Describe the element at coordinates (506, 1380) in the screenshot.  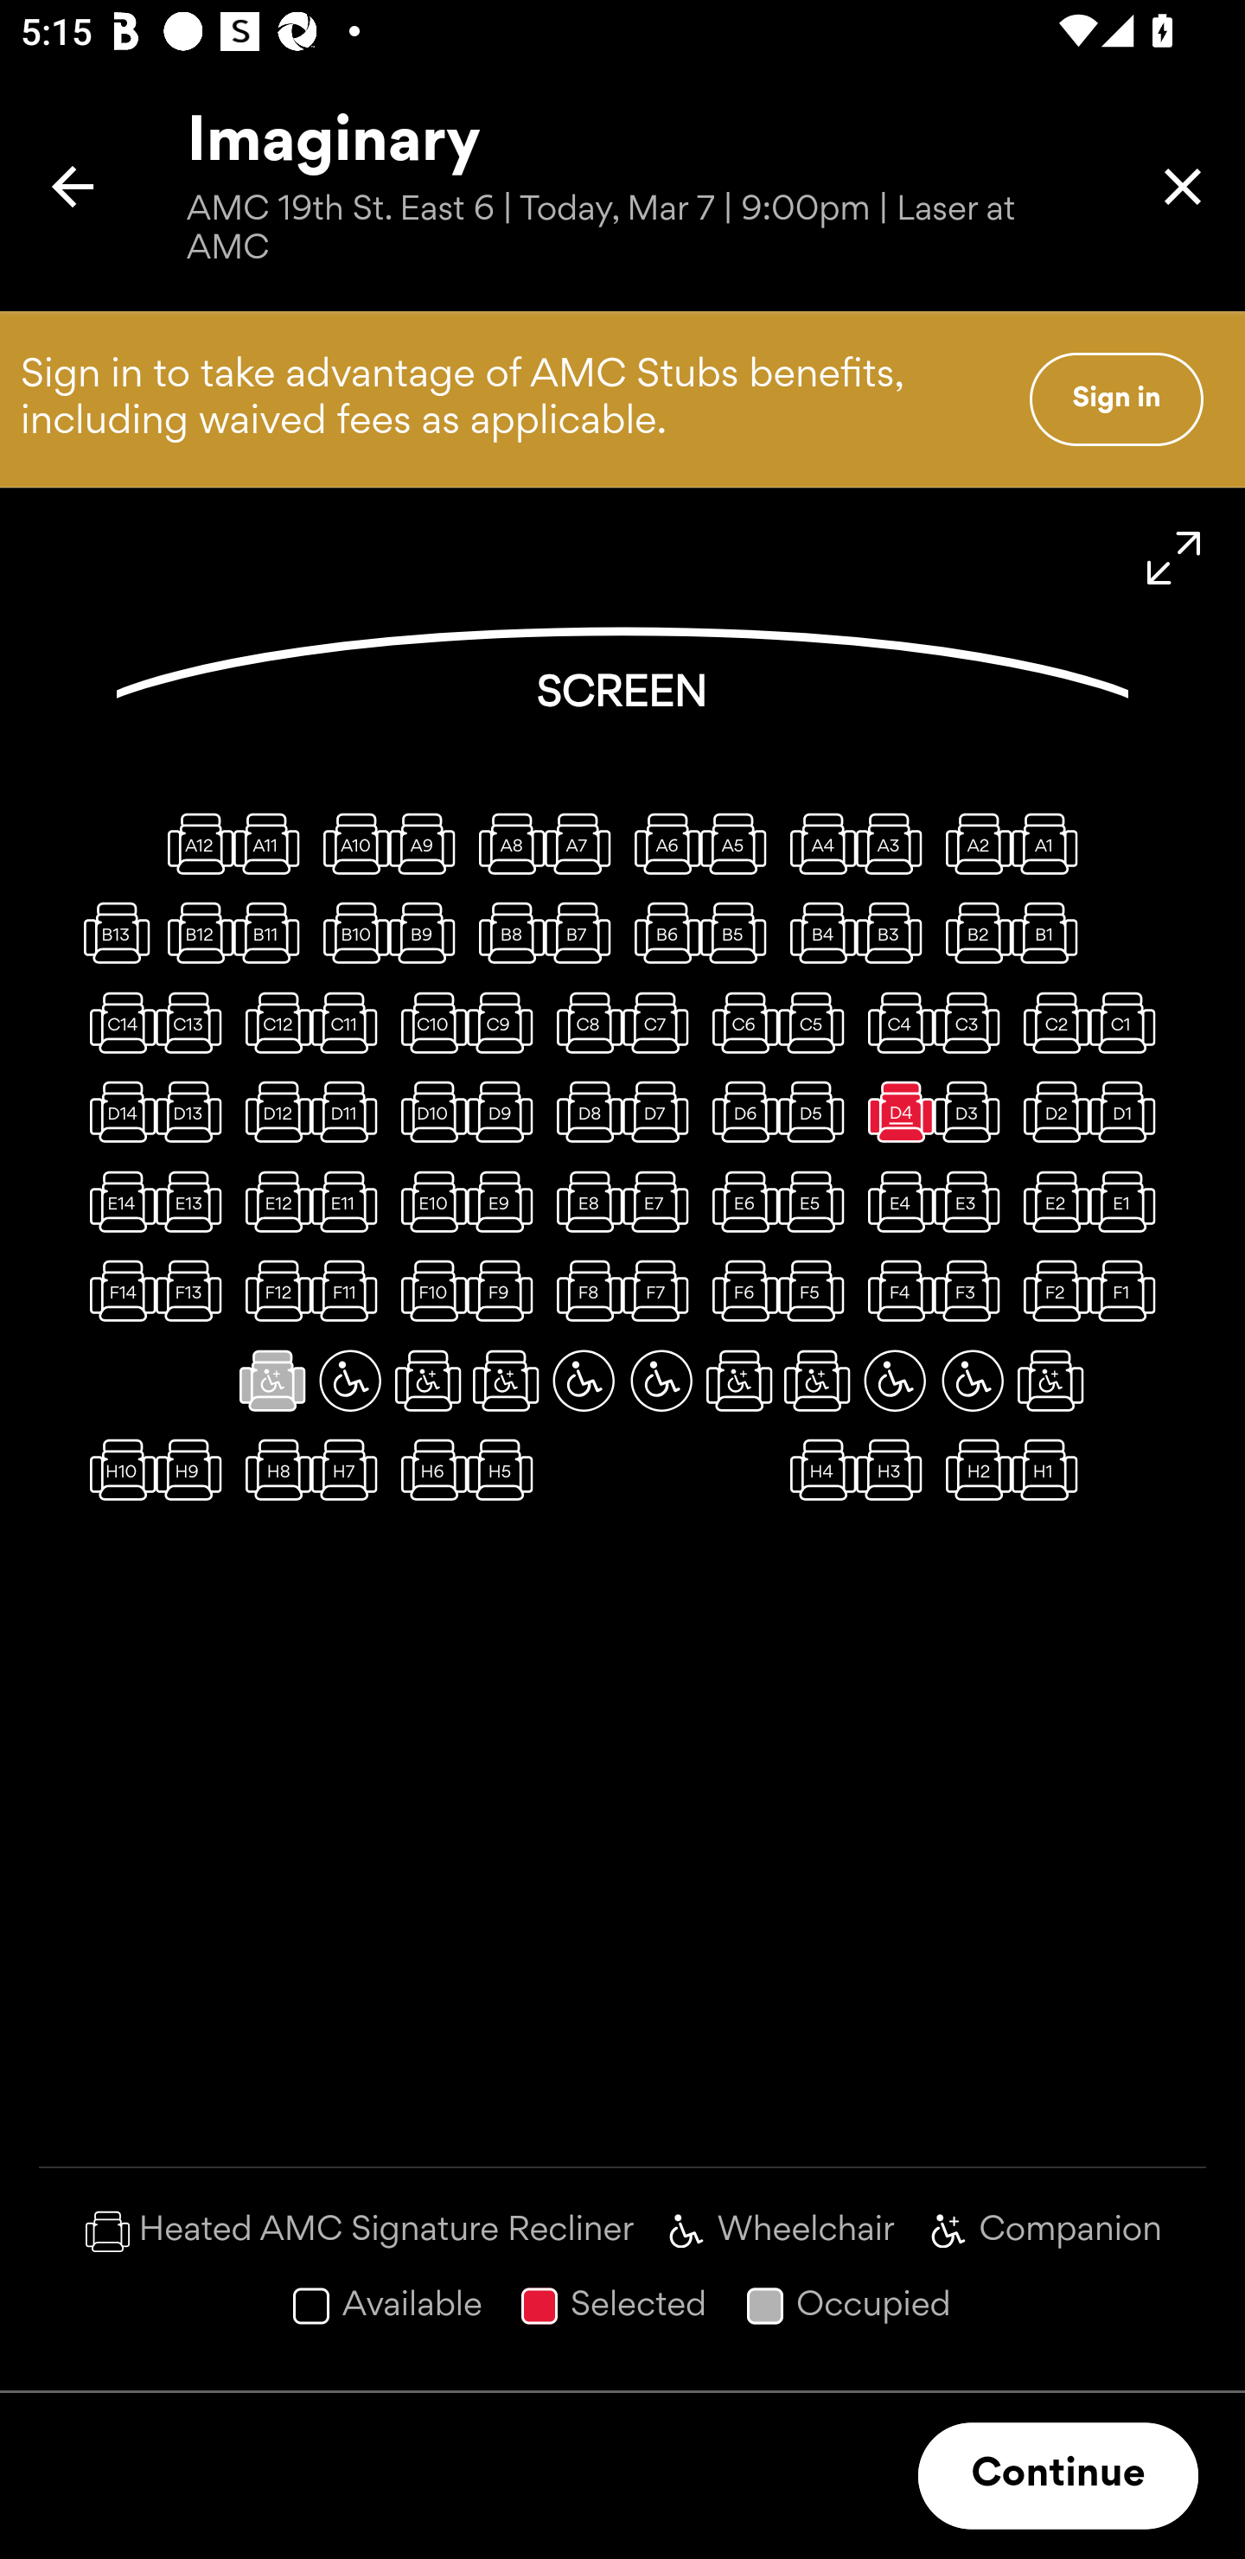
I see `G8, Wheelchair companion seat, available` at that location.